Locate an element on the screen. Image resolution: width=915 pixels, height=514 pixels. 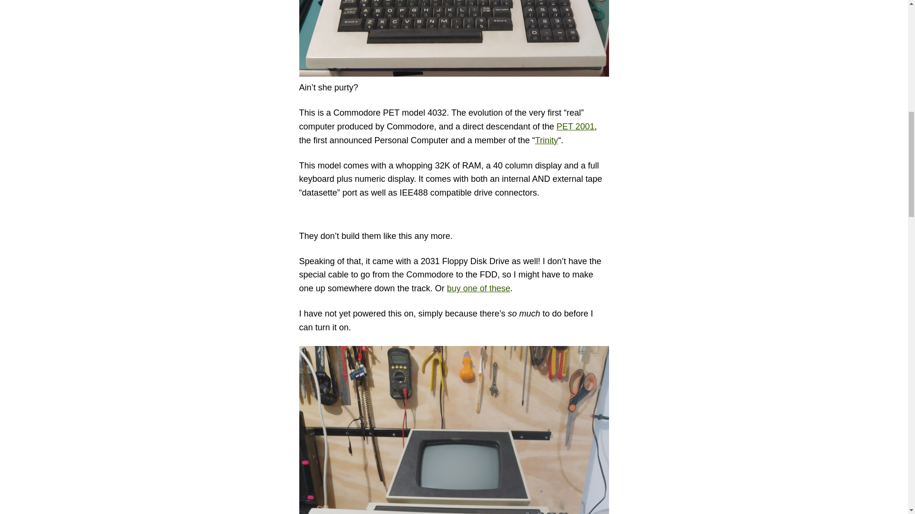
buy one of these is located at coordinates (478, 288).